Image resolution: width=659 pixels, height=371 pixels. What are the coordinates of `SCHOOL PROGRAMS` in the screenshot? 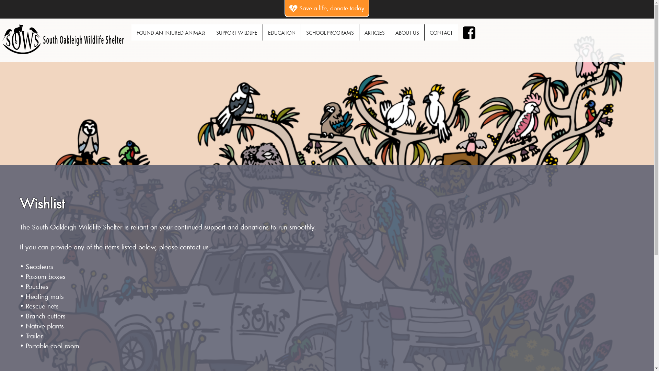 It's located at (330, 32).